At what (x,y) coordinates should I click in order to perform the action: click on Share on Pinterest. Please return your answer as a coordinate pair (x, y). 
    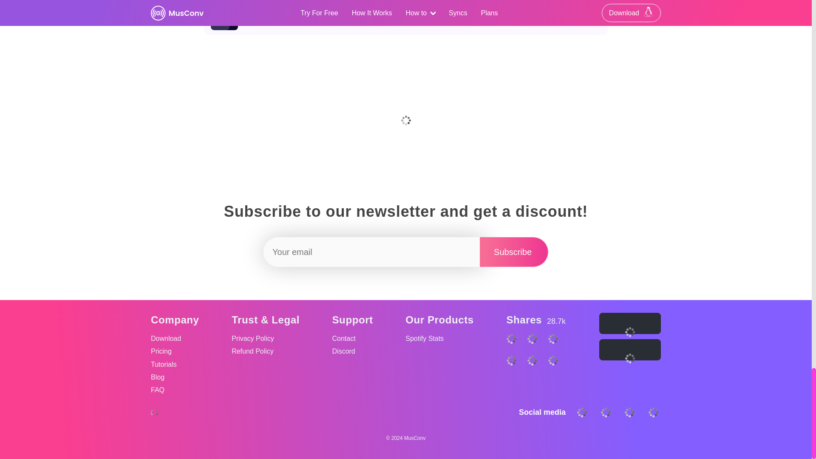
    Looking at the image, I should click on (515, 371).